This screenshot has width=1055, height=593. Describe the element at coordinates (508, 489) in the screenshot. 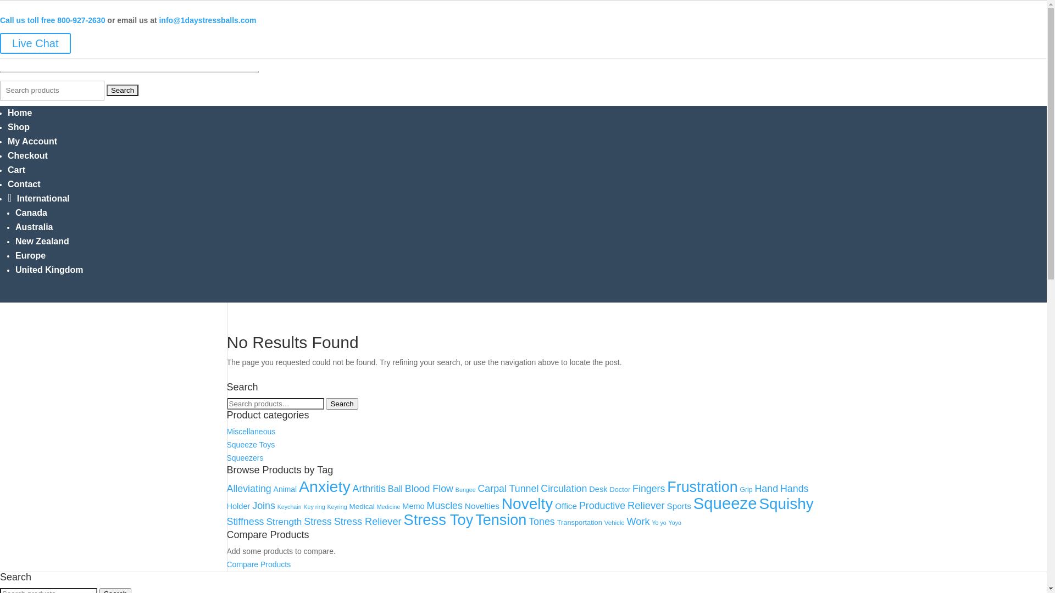

I see `Carpal Tunnel` at that location.